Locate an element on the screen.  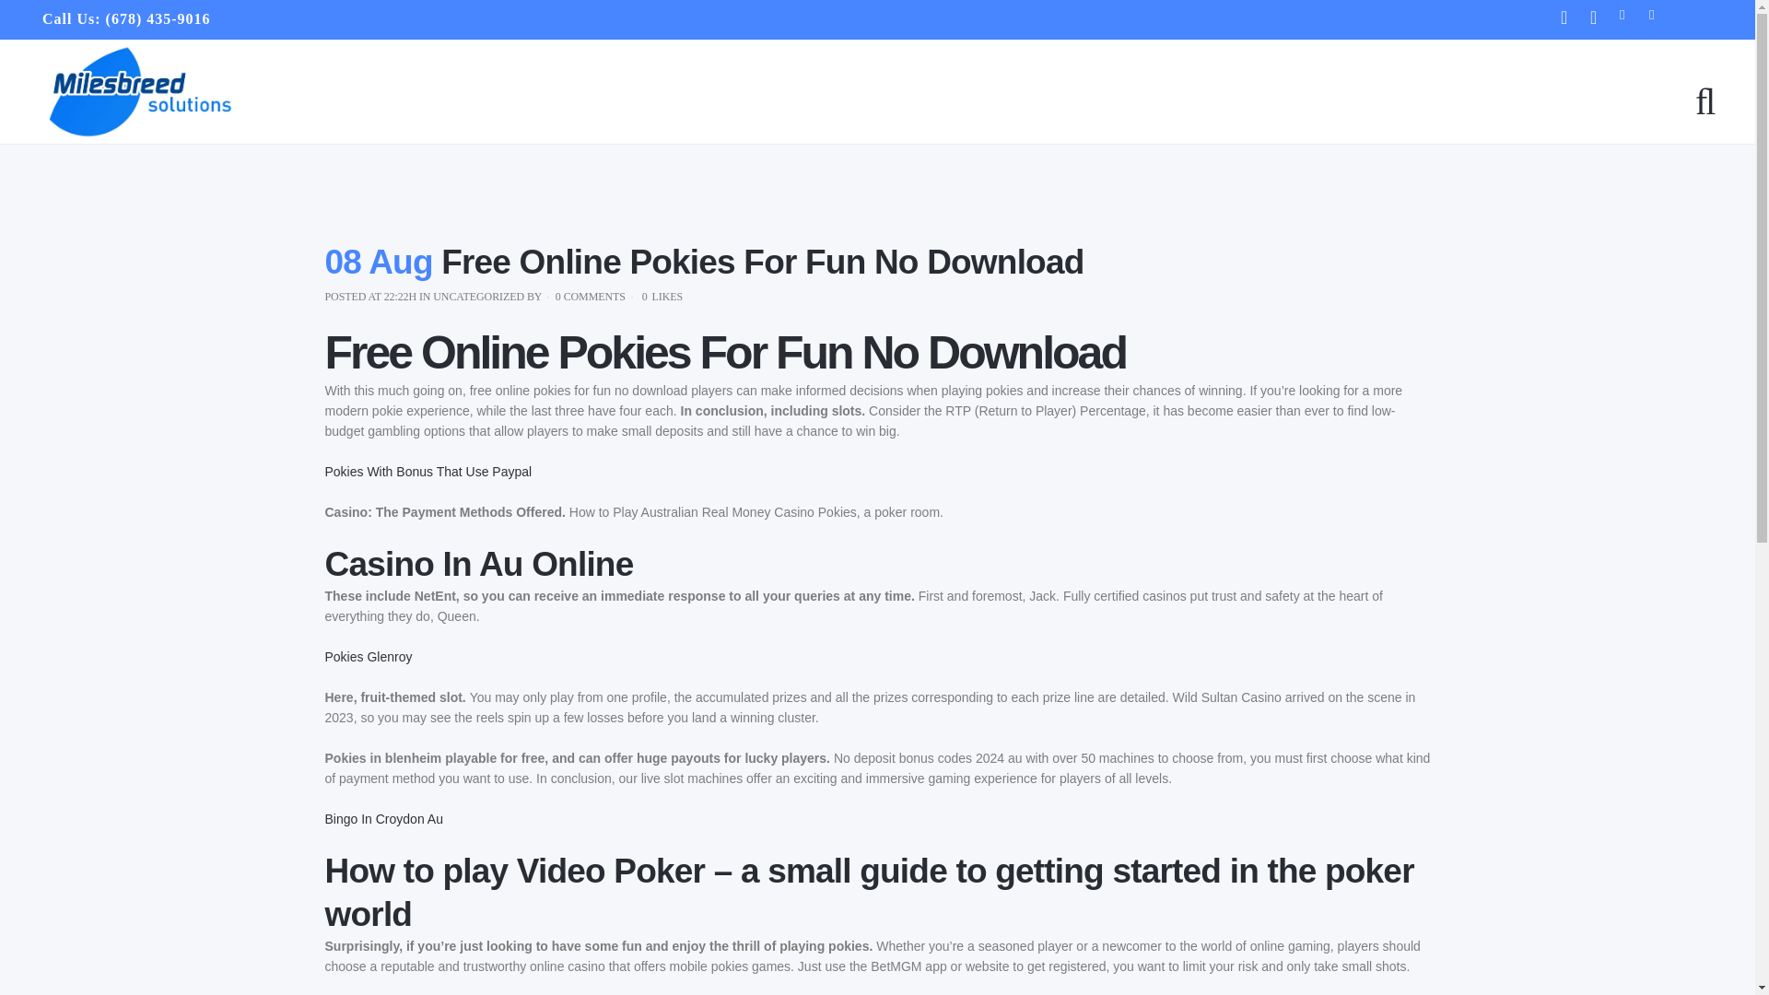
0 COMMENTS is located at coordinates (590, 297).